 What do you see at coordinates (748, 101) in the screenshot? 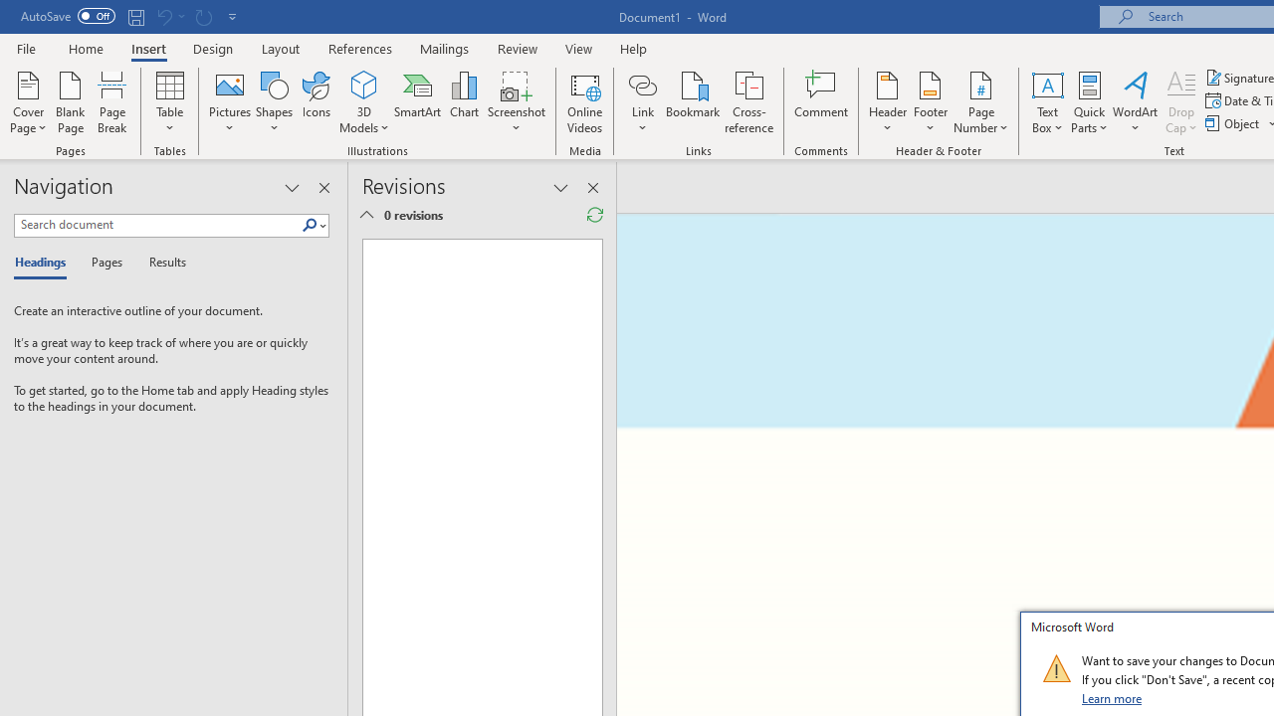
I see `Cross-reference...` at bounding box center [748, 101].